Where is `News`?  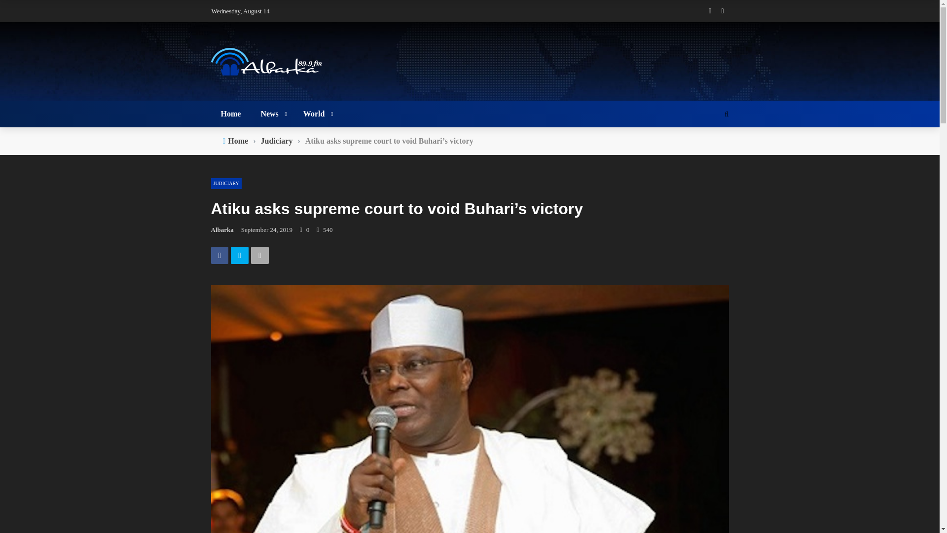 News is located at coordinates (271, 114).